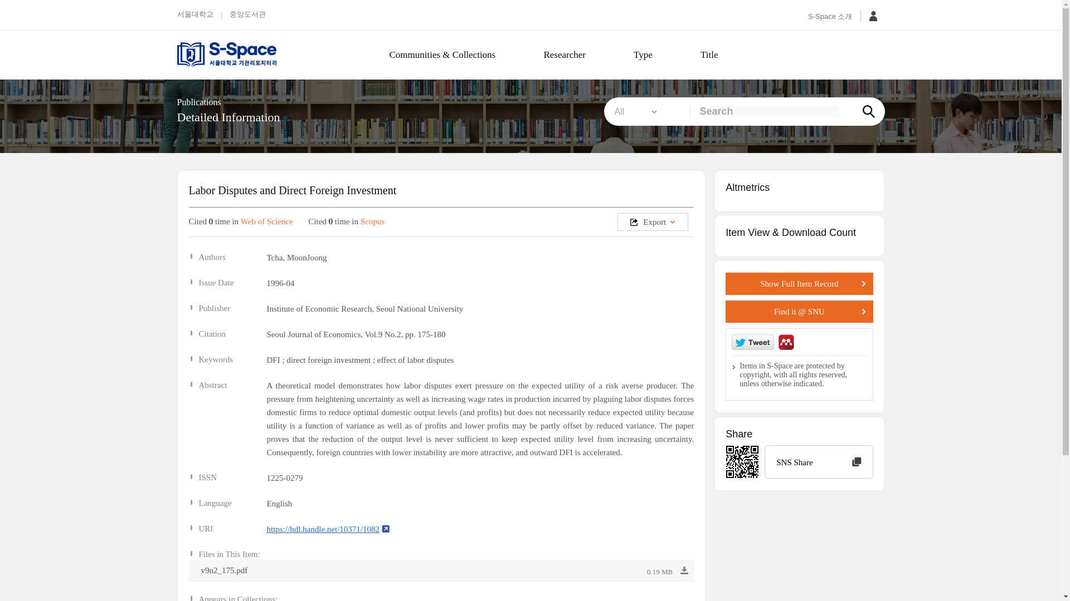 The image size is (1070, 601). I want to click on Institute of Economic Research, Seoul National University, so click(364, 308).